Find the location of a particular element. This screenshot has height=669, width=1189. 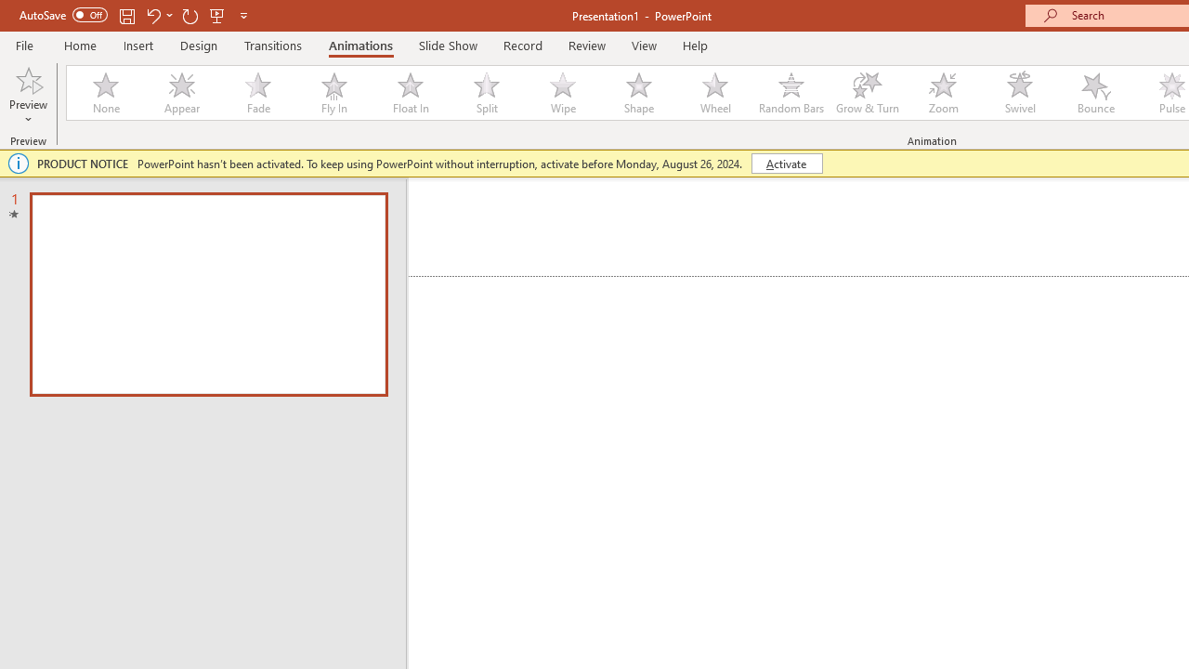

Appear is located at coordinates (181, 93).